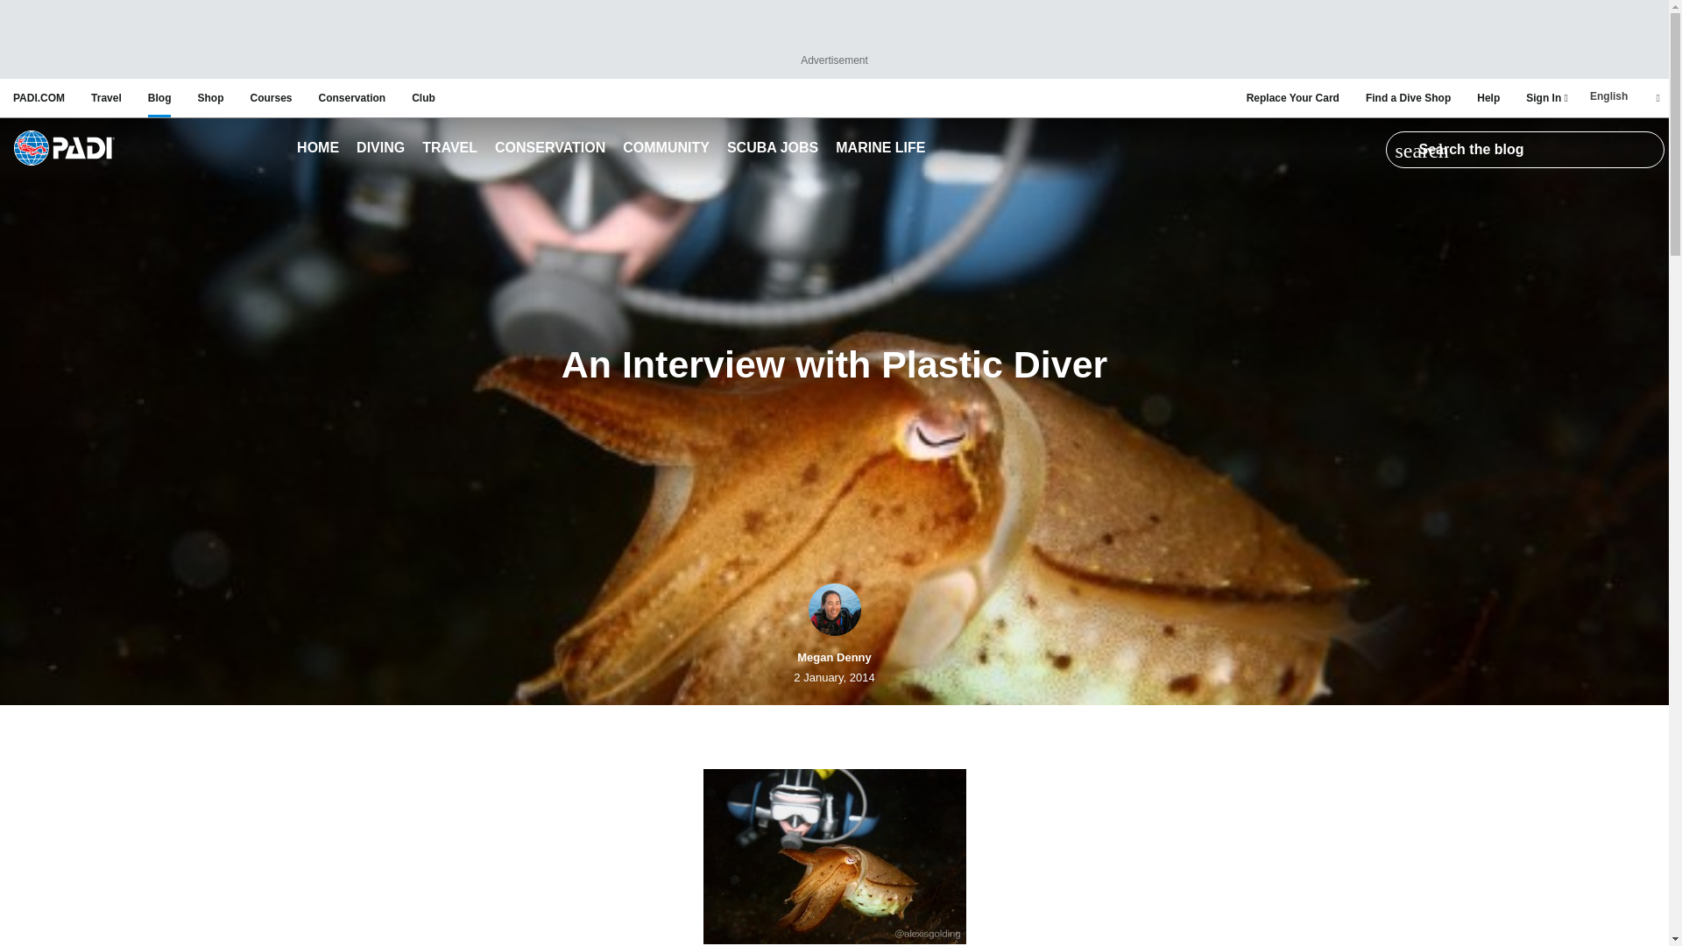 The image size is (1682, 946). What do you see at coordinates (380, 149) in the screenshot?
I see `DIVING` at bounding box center [380, 149].